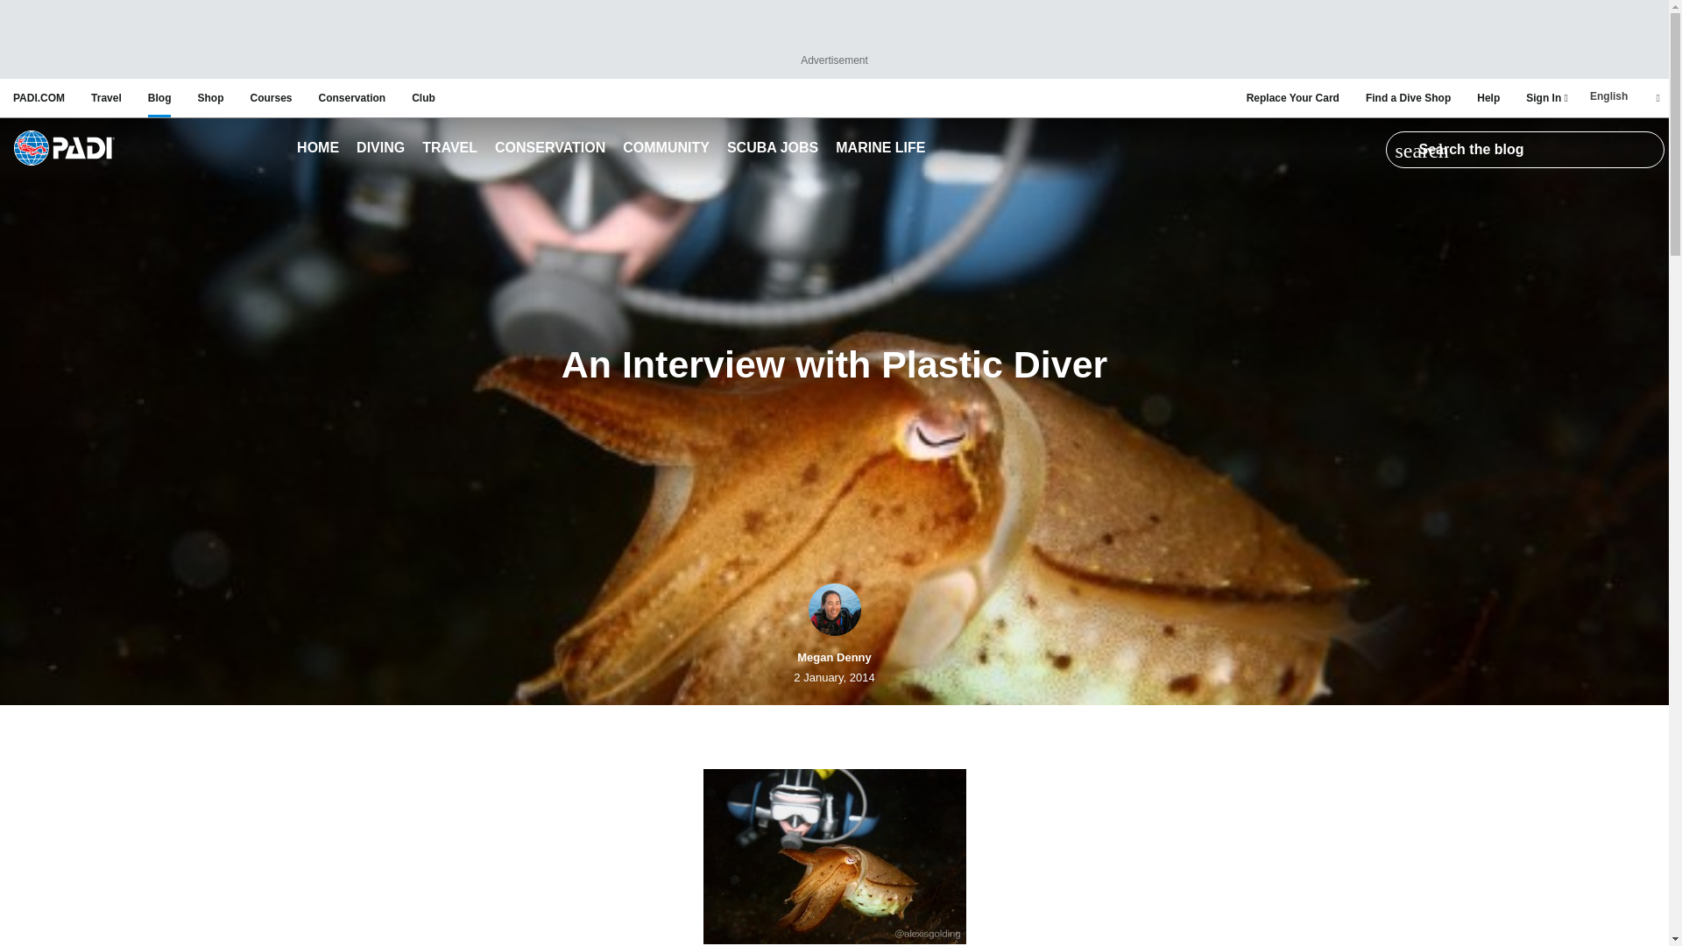 The image size is (1682, 946). What do you see at coordinates (380, 149) in the screenshot?
I see `DIVING` at bounding box center [380, 149].